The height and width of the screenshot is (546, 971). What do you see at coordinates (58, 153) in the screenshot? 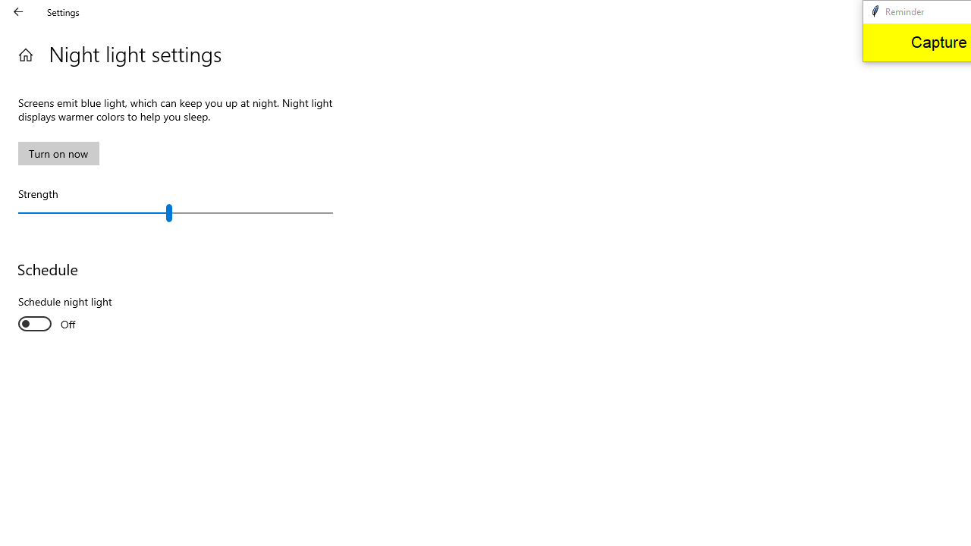
I see `Turn on now` at bounding box center [58, 153].